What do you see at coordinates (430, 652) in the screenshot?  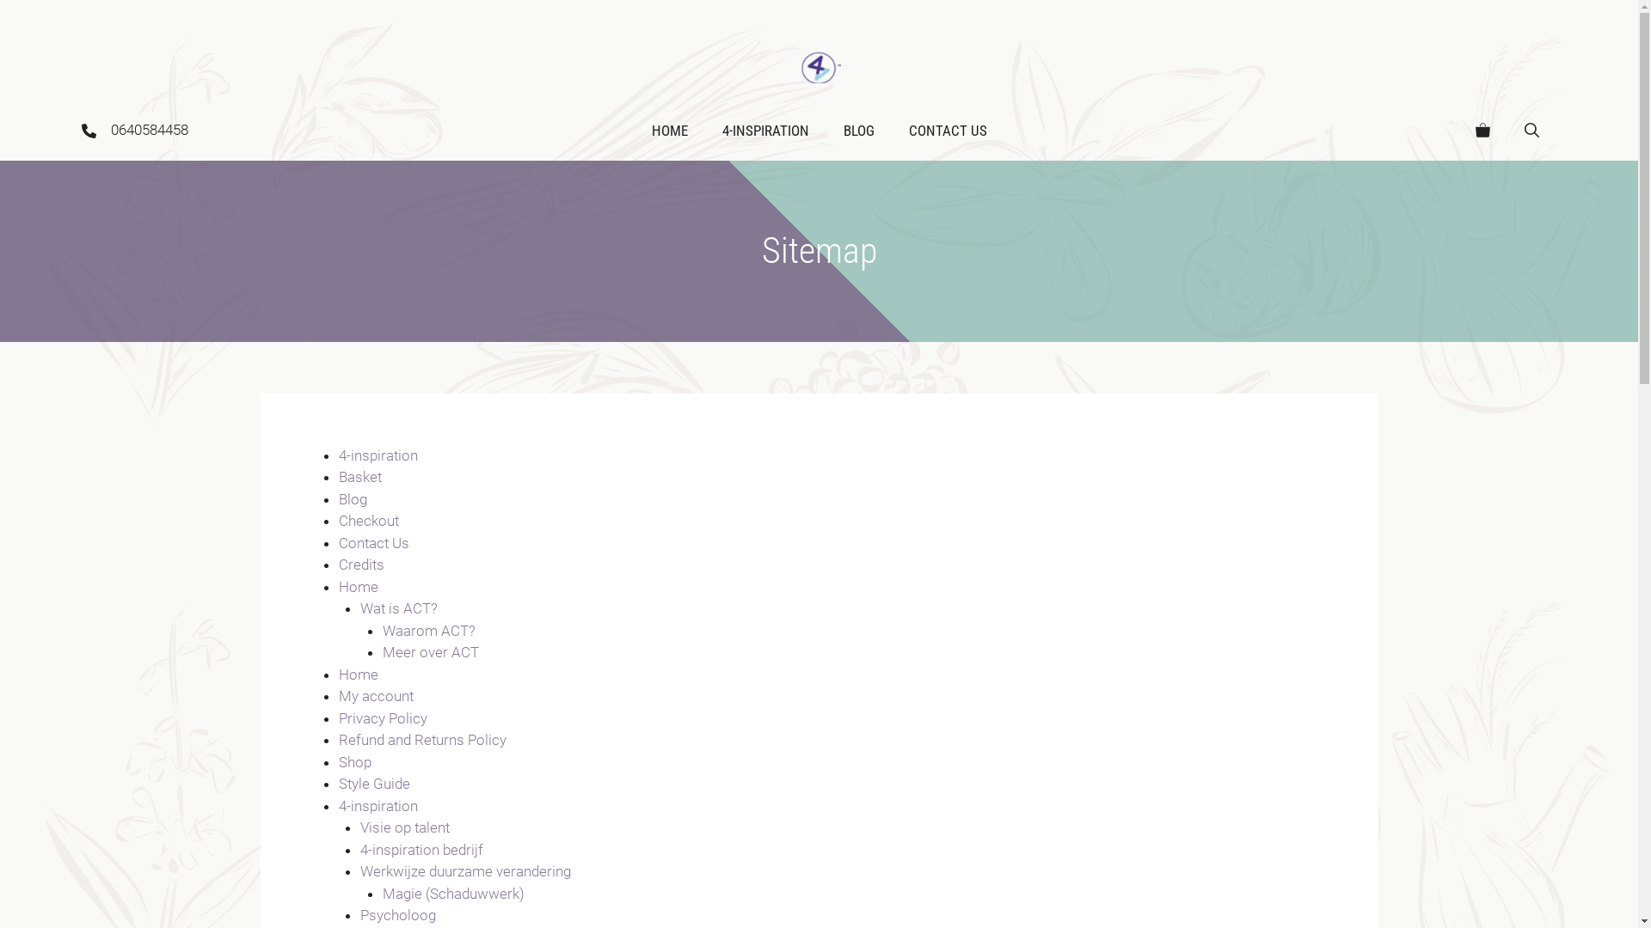 I see `Meer over ACT` at bounding box center [430, 652].